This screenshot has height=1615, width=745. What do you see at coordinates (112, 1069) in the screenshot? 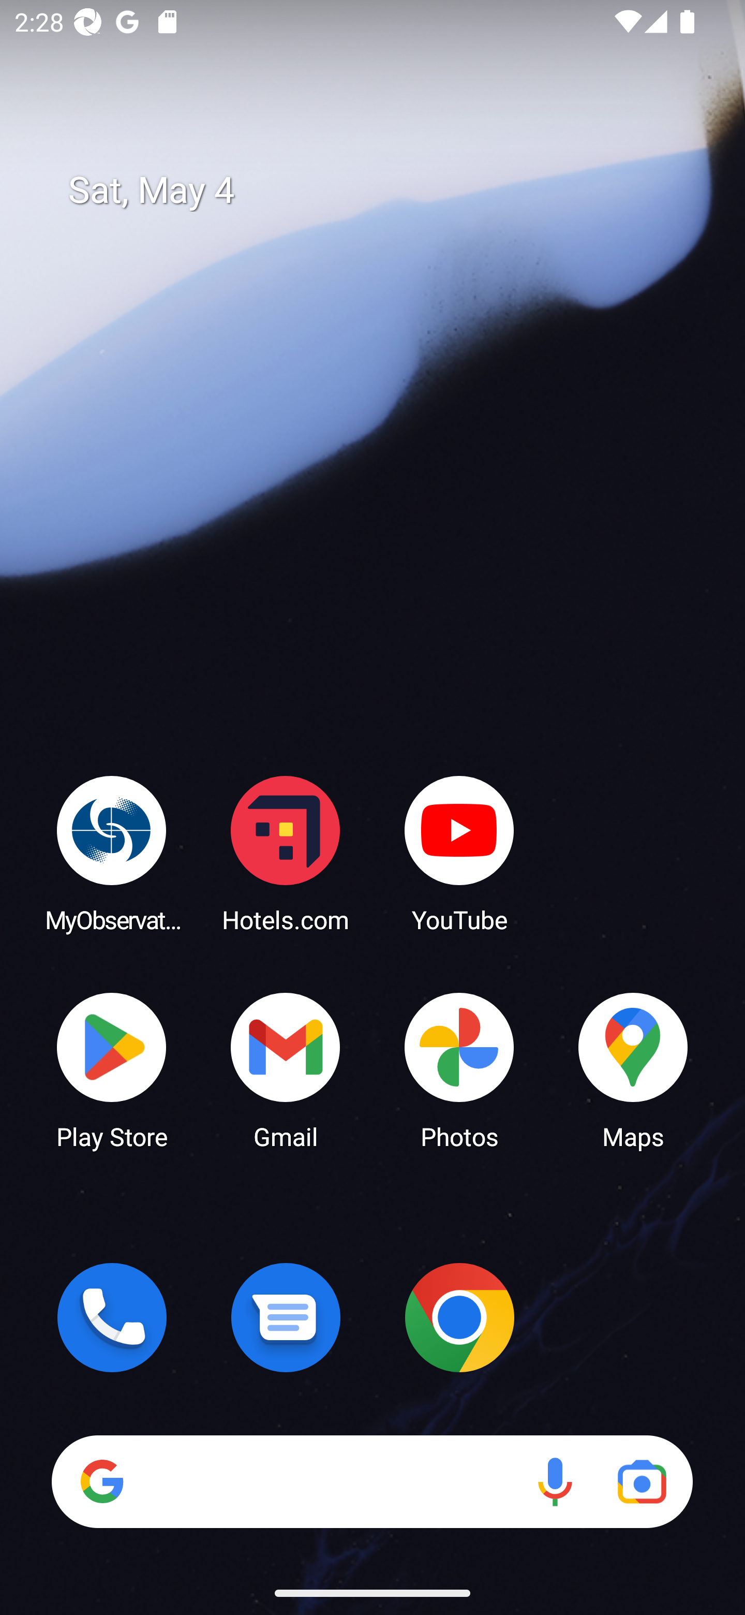
I see `Play Store` at bounding box center [112, 1069].